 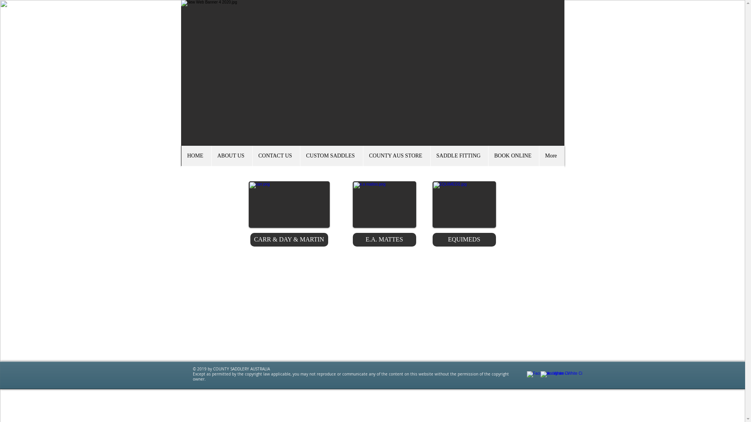 I want to click on COUNTY AUS STORE, so click(x=397, y=156).